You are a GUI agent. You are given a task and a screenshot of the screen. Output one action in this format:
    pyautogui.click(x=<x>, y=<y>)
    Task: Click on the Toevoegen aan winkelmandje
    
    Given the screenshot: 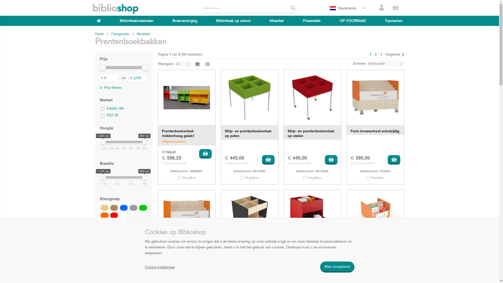 What is the action you would take?
    pyautogui.click(x=331, y=160)
    